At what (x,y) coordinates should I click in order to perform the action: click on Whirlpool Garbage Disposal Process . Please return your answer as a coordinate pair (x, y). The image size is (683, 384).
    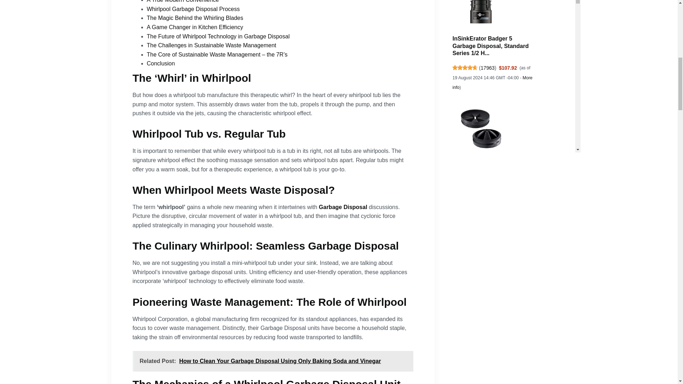
    Looking at the image, I should click on (194, 9).